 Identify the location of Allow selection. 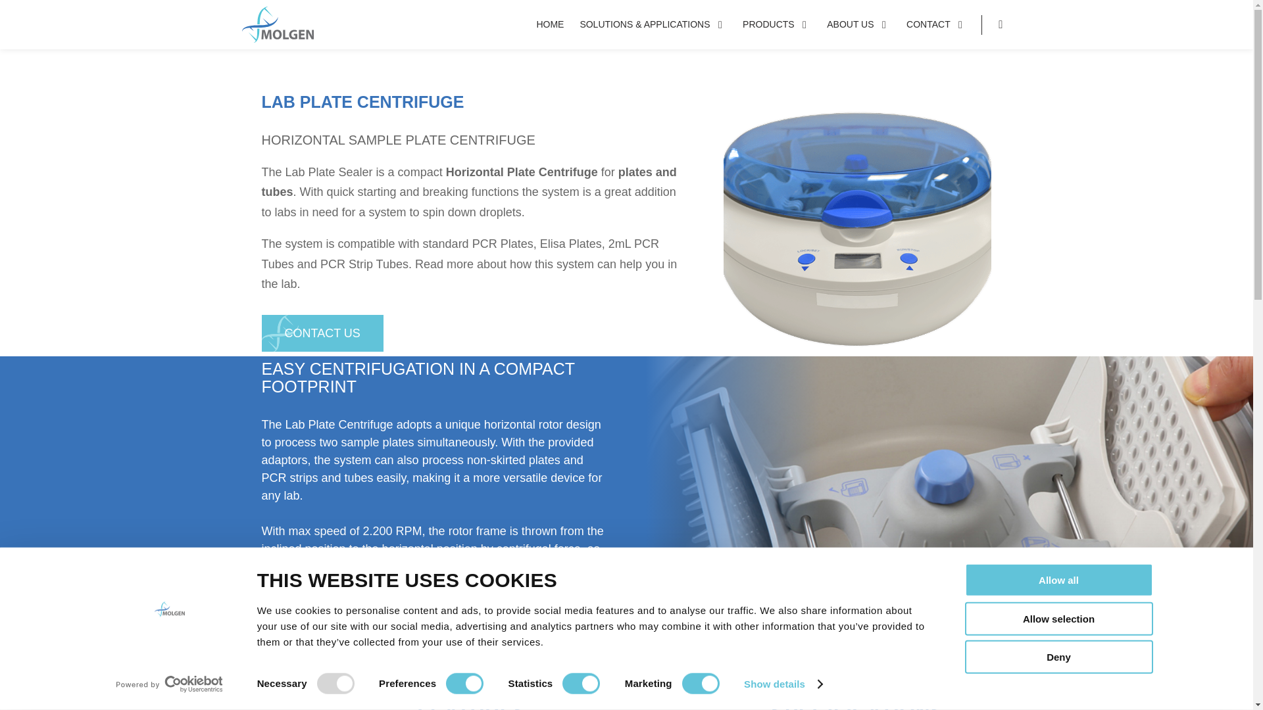
(1058, 618).